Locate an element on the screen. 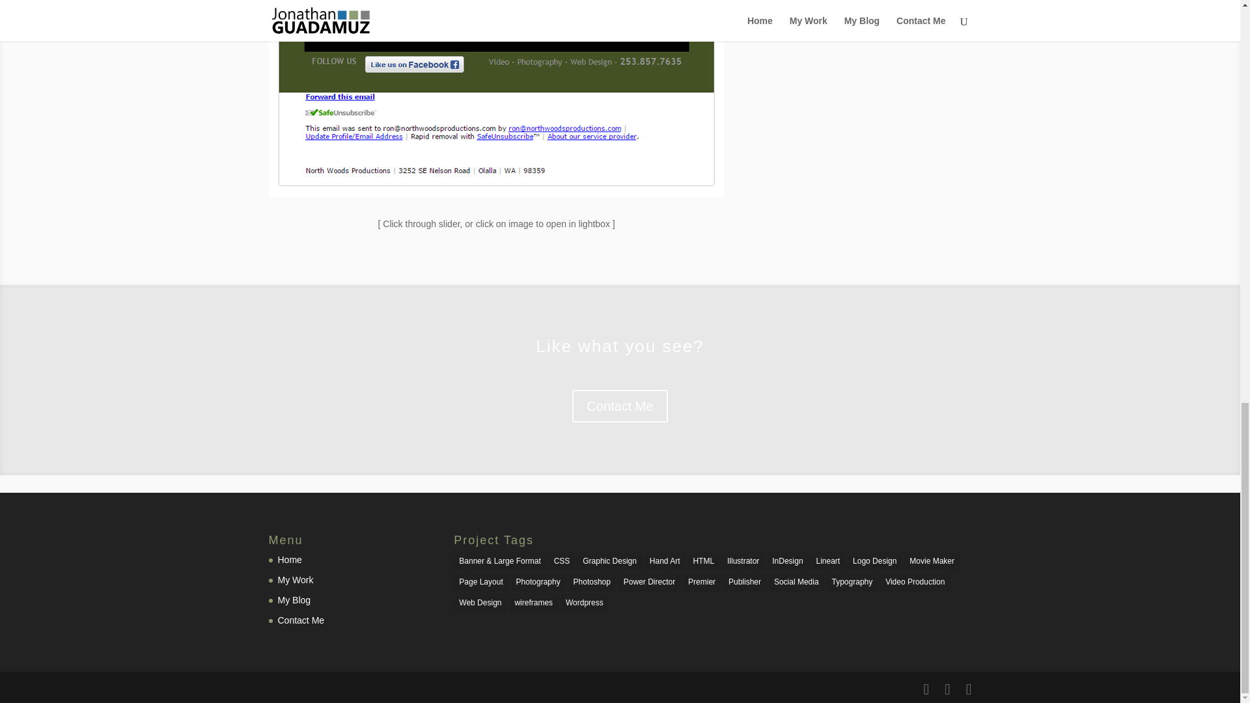  My Blog is located at coordinates (294, 600).